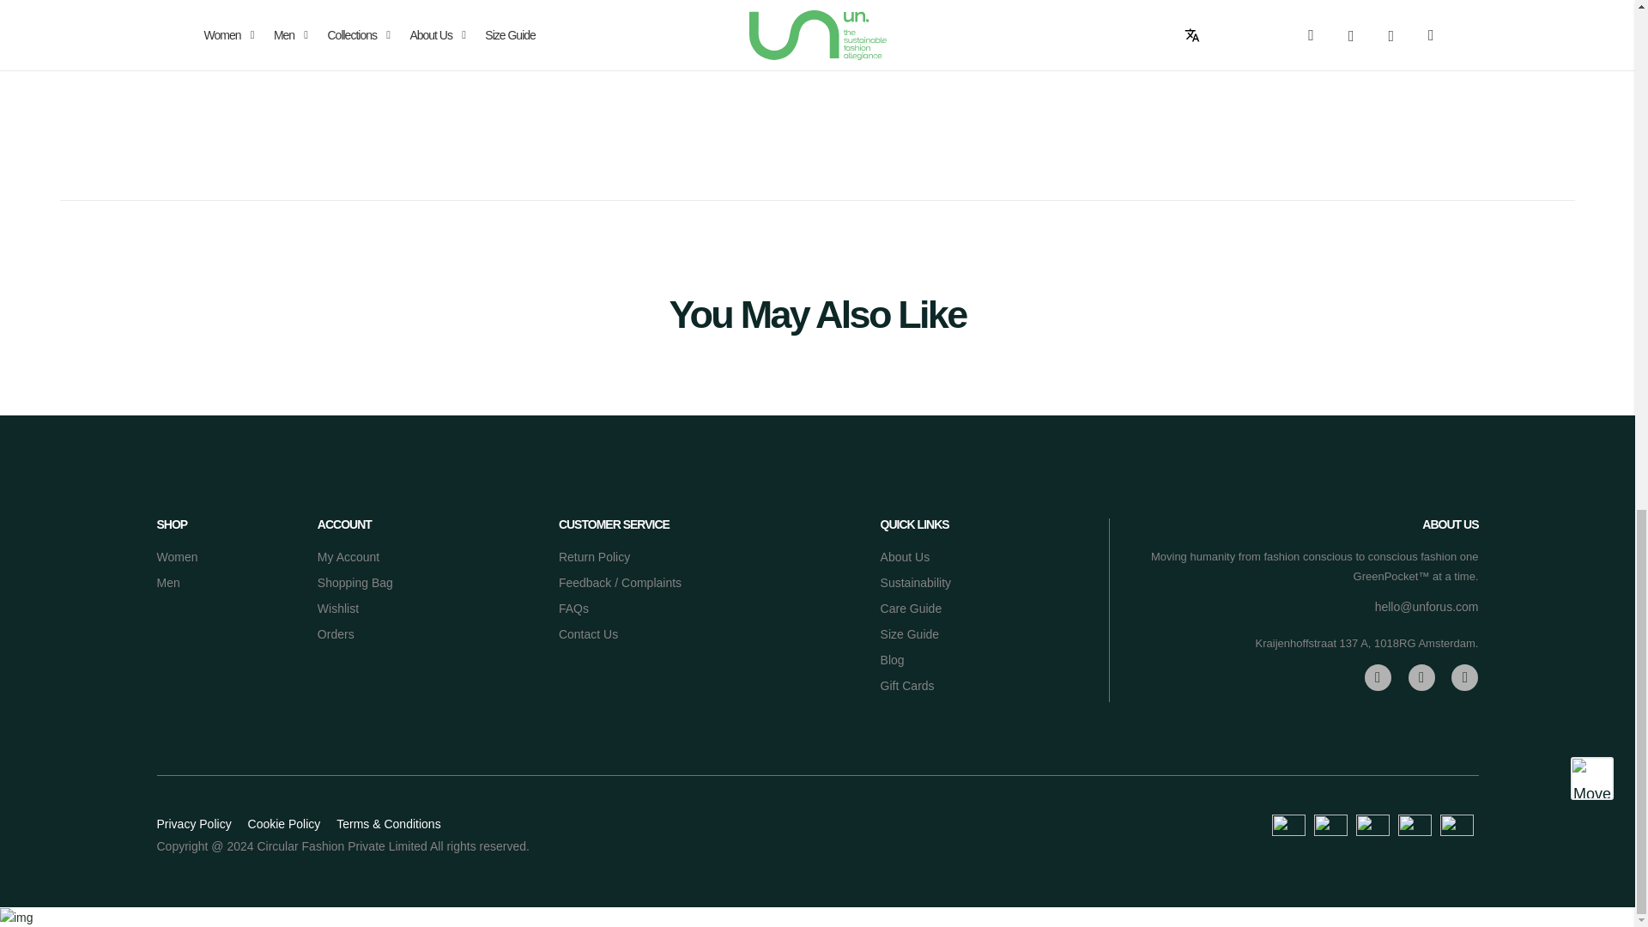 This screenshot has height=927, width=1648. I want to click on Cookie Policy, so click(285, 823).